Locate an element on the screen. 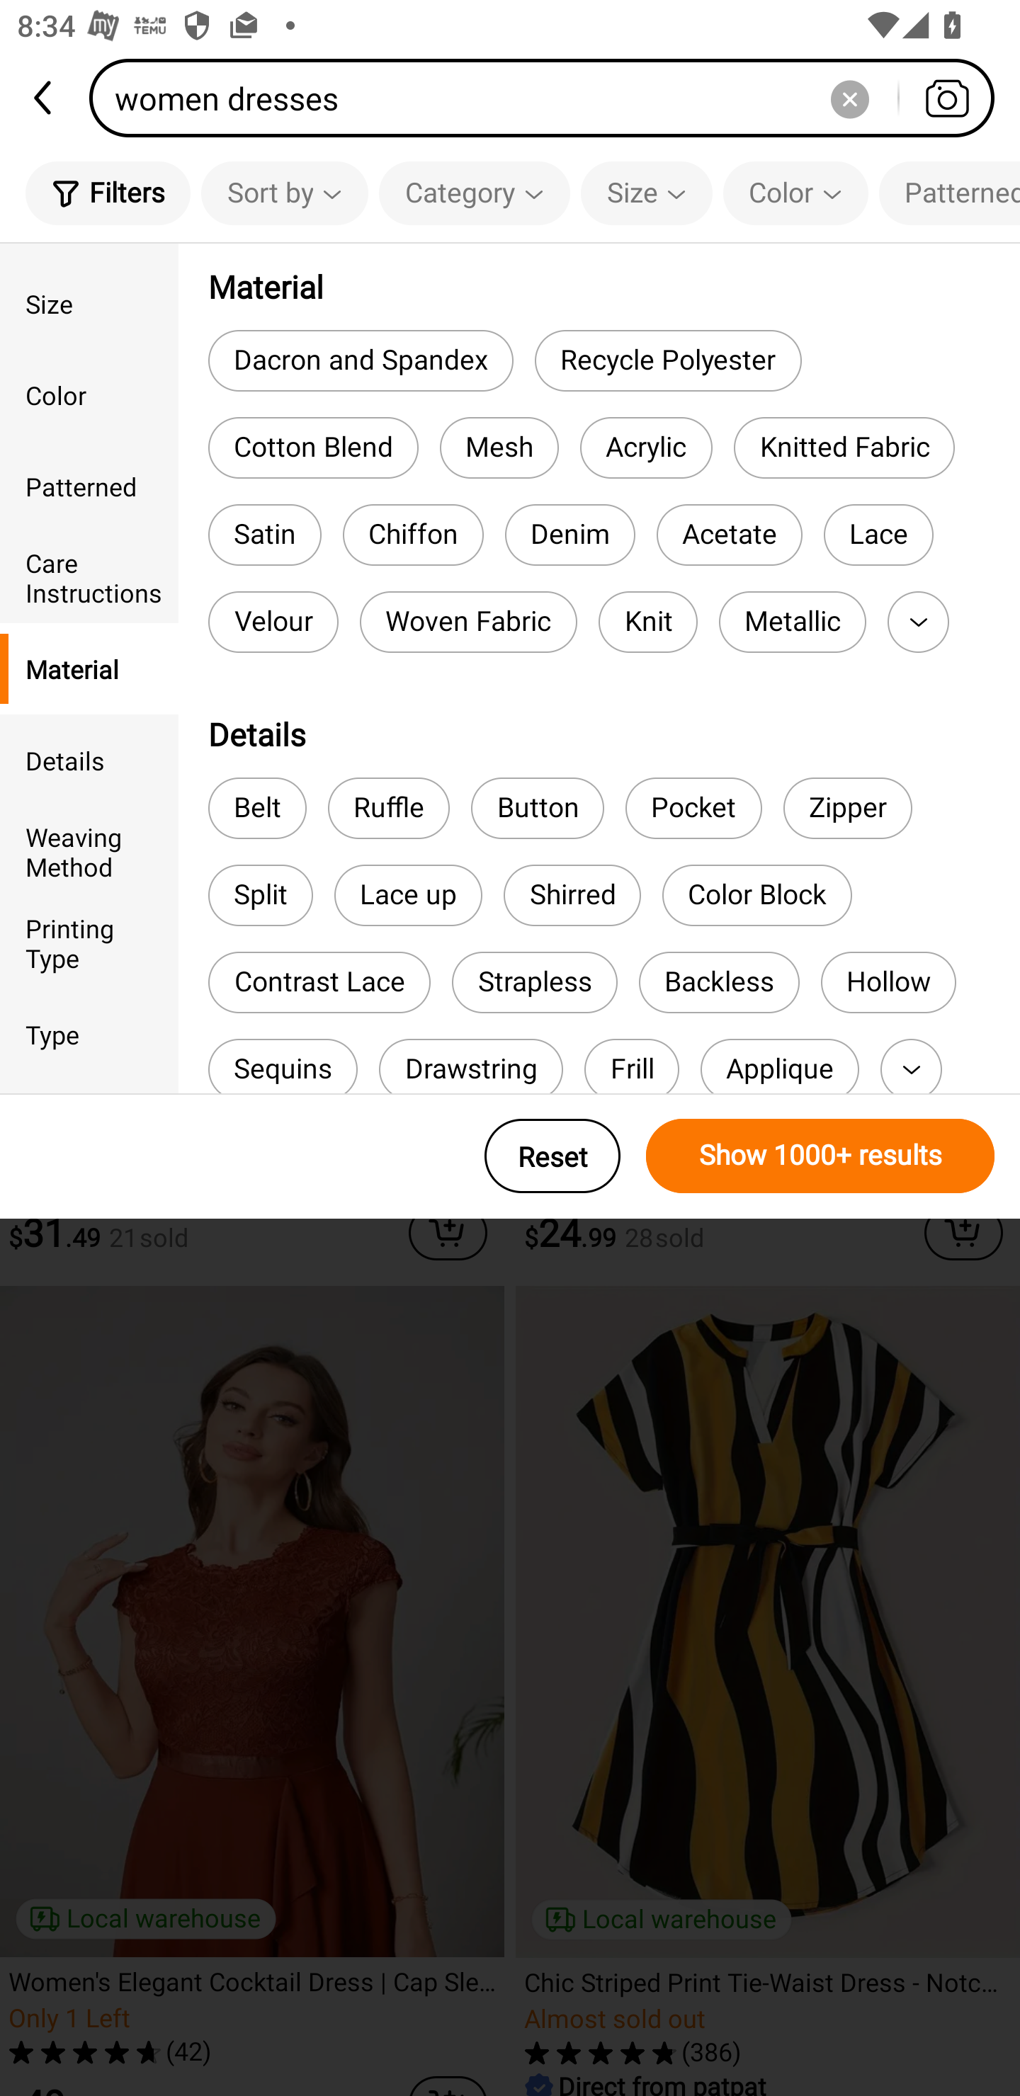  Chiffon is located at coordinates (412, 535).